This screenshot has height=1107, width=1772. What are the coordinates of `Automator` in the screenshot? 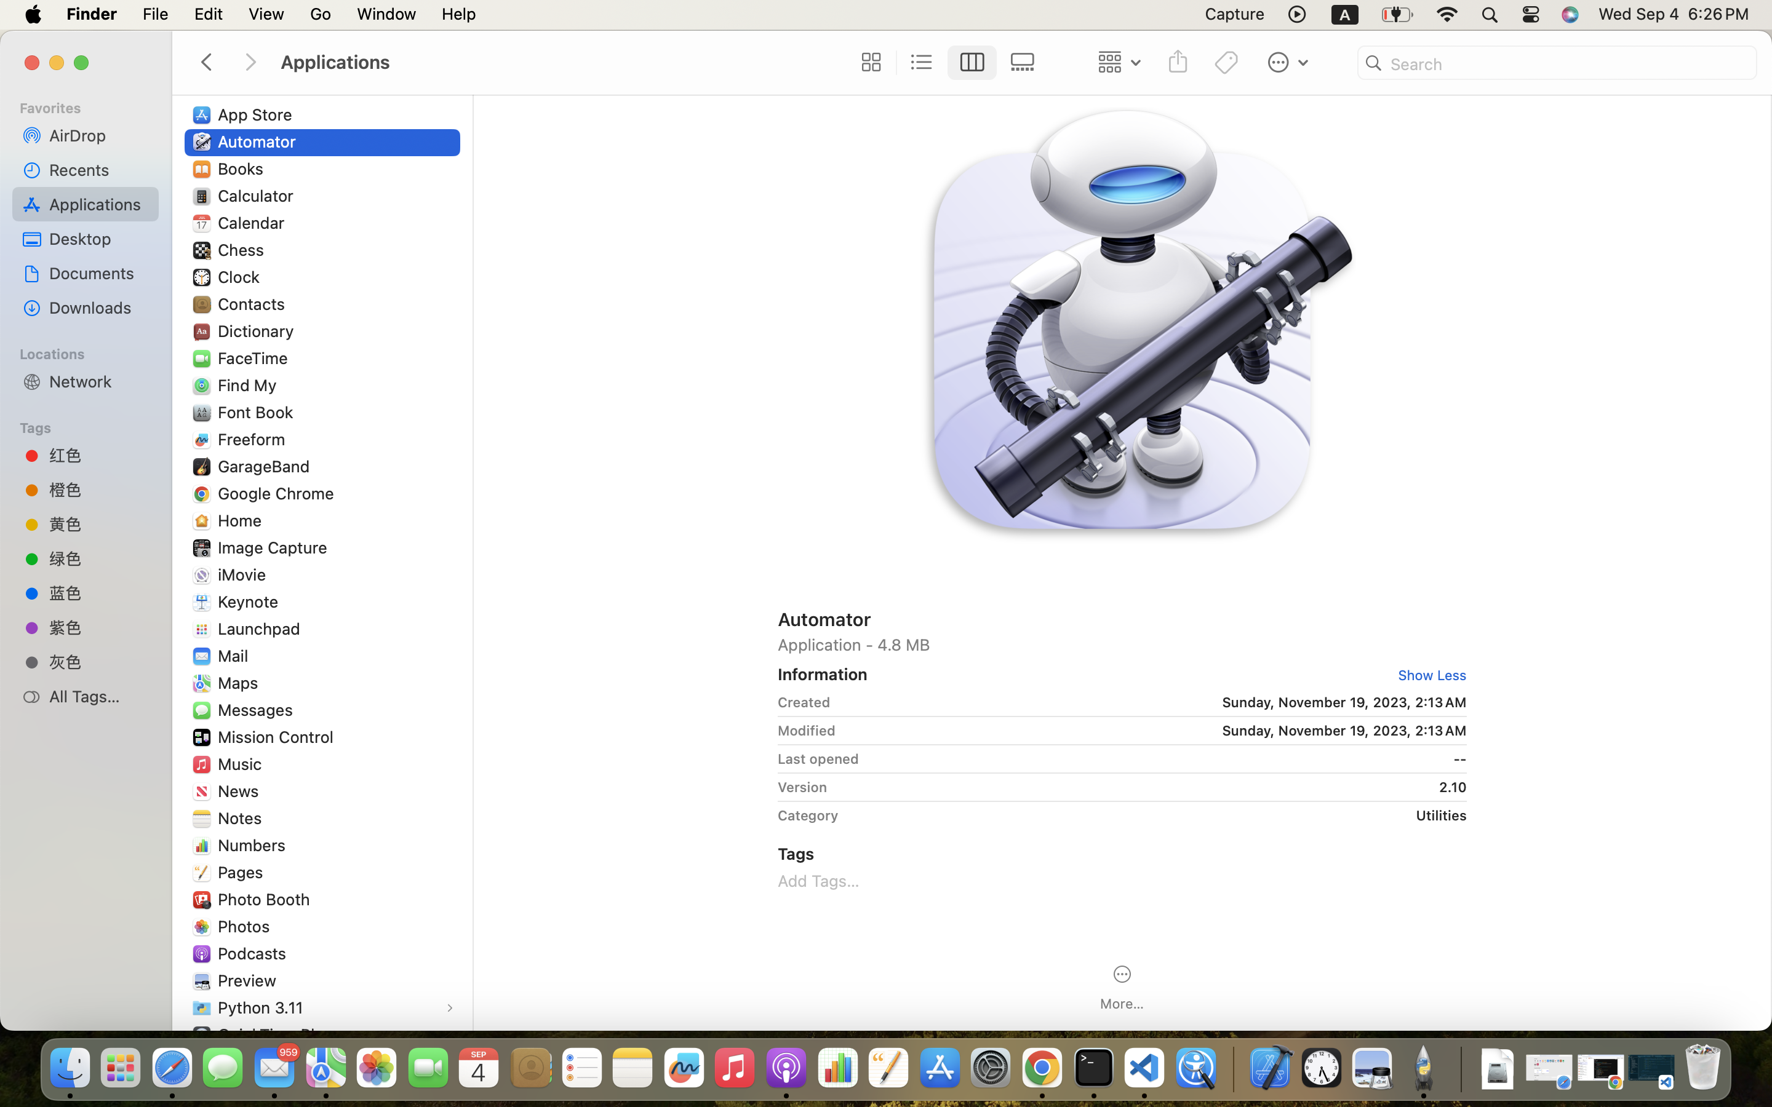 It's located at (1122, 619).